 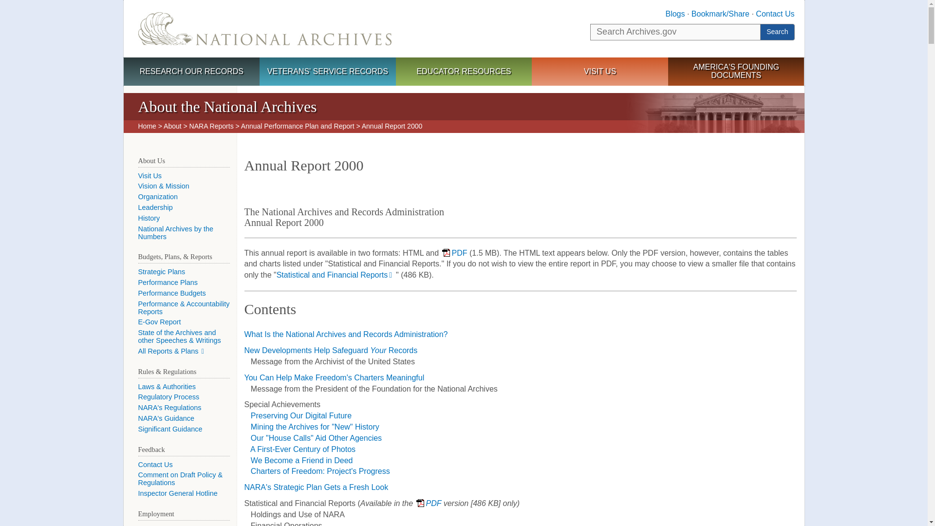 I want to click on Regulatory Process, so click(x=169, y=396).